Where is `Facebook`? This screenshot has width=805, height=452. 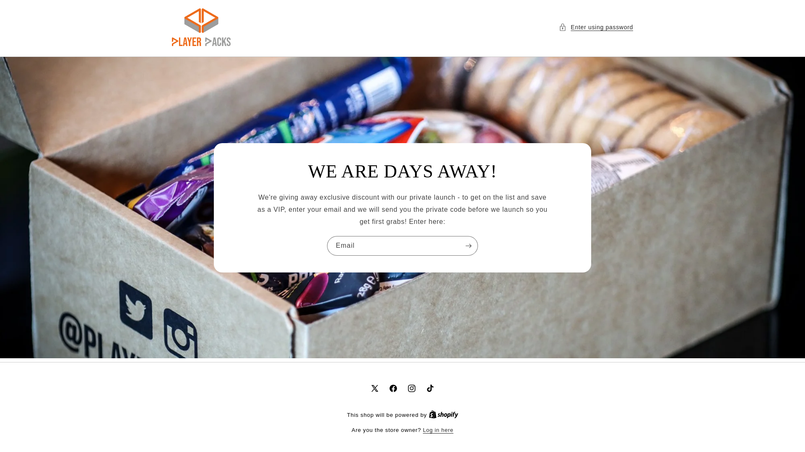
Facebook is located at coordinates (393, 388).